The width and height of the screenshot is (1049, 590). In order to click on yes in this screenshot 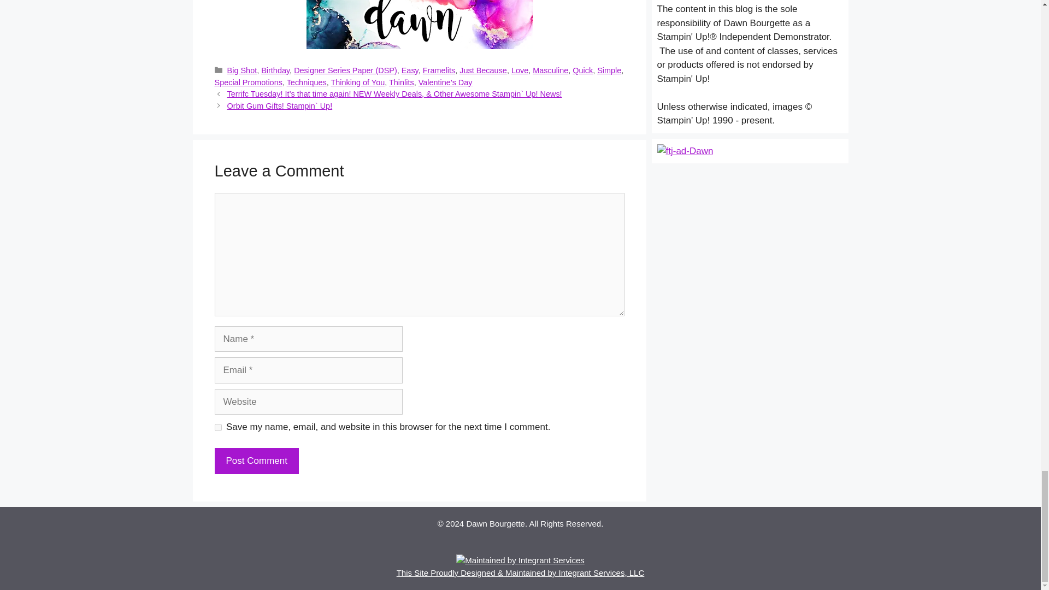, I will do `click(217, 427)`.